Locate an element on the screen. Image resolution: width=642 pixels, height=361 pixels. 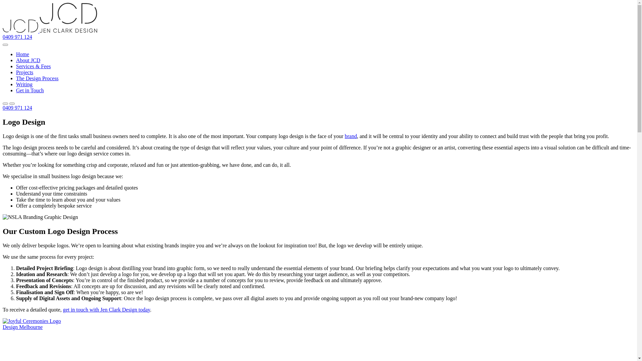
get in touch with Jen Clark Design today is located at coordinates (106, 310).